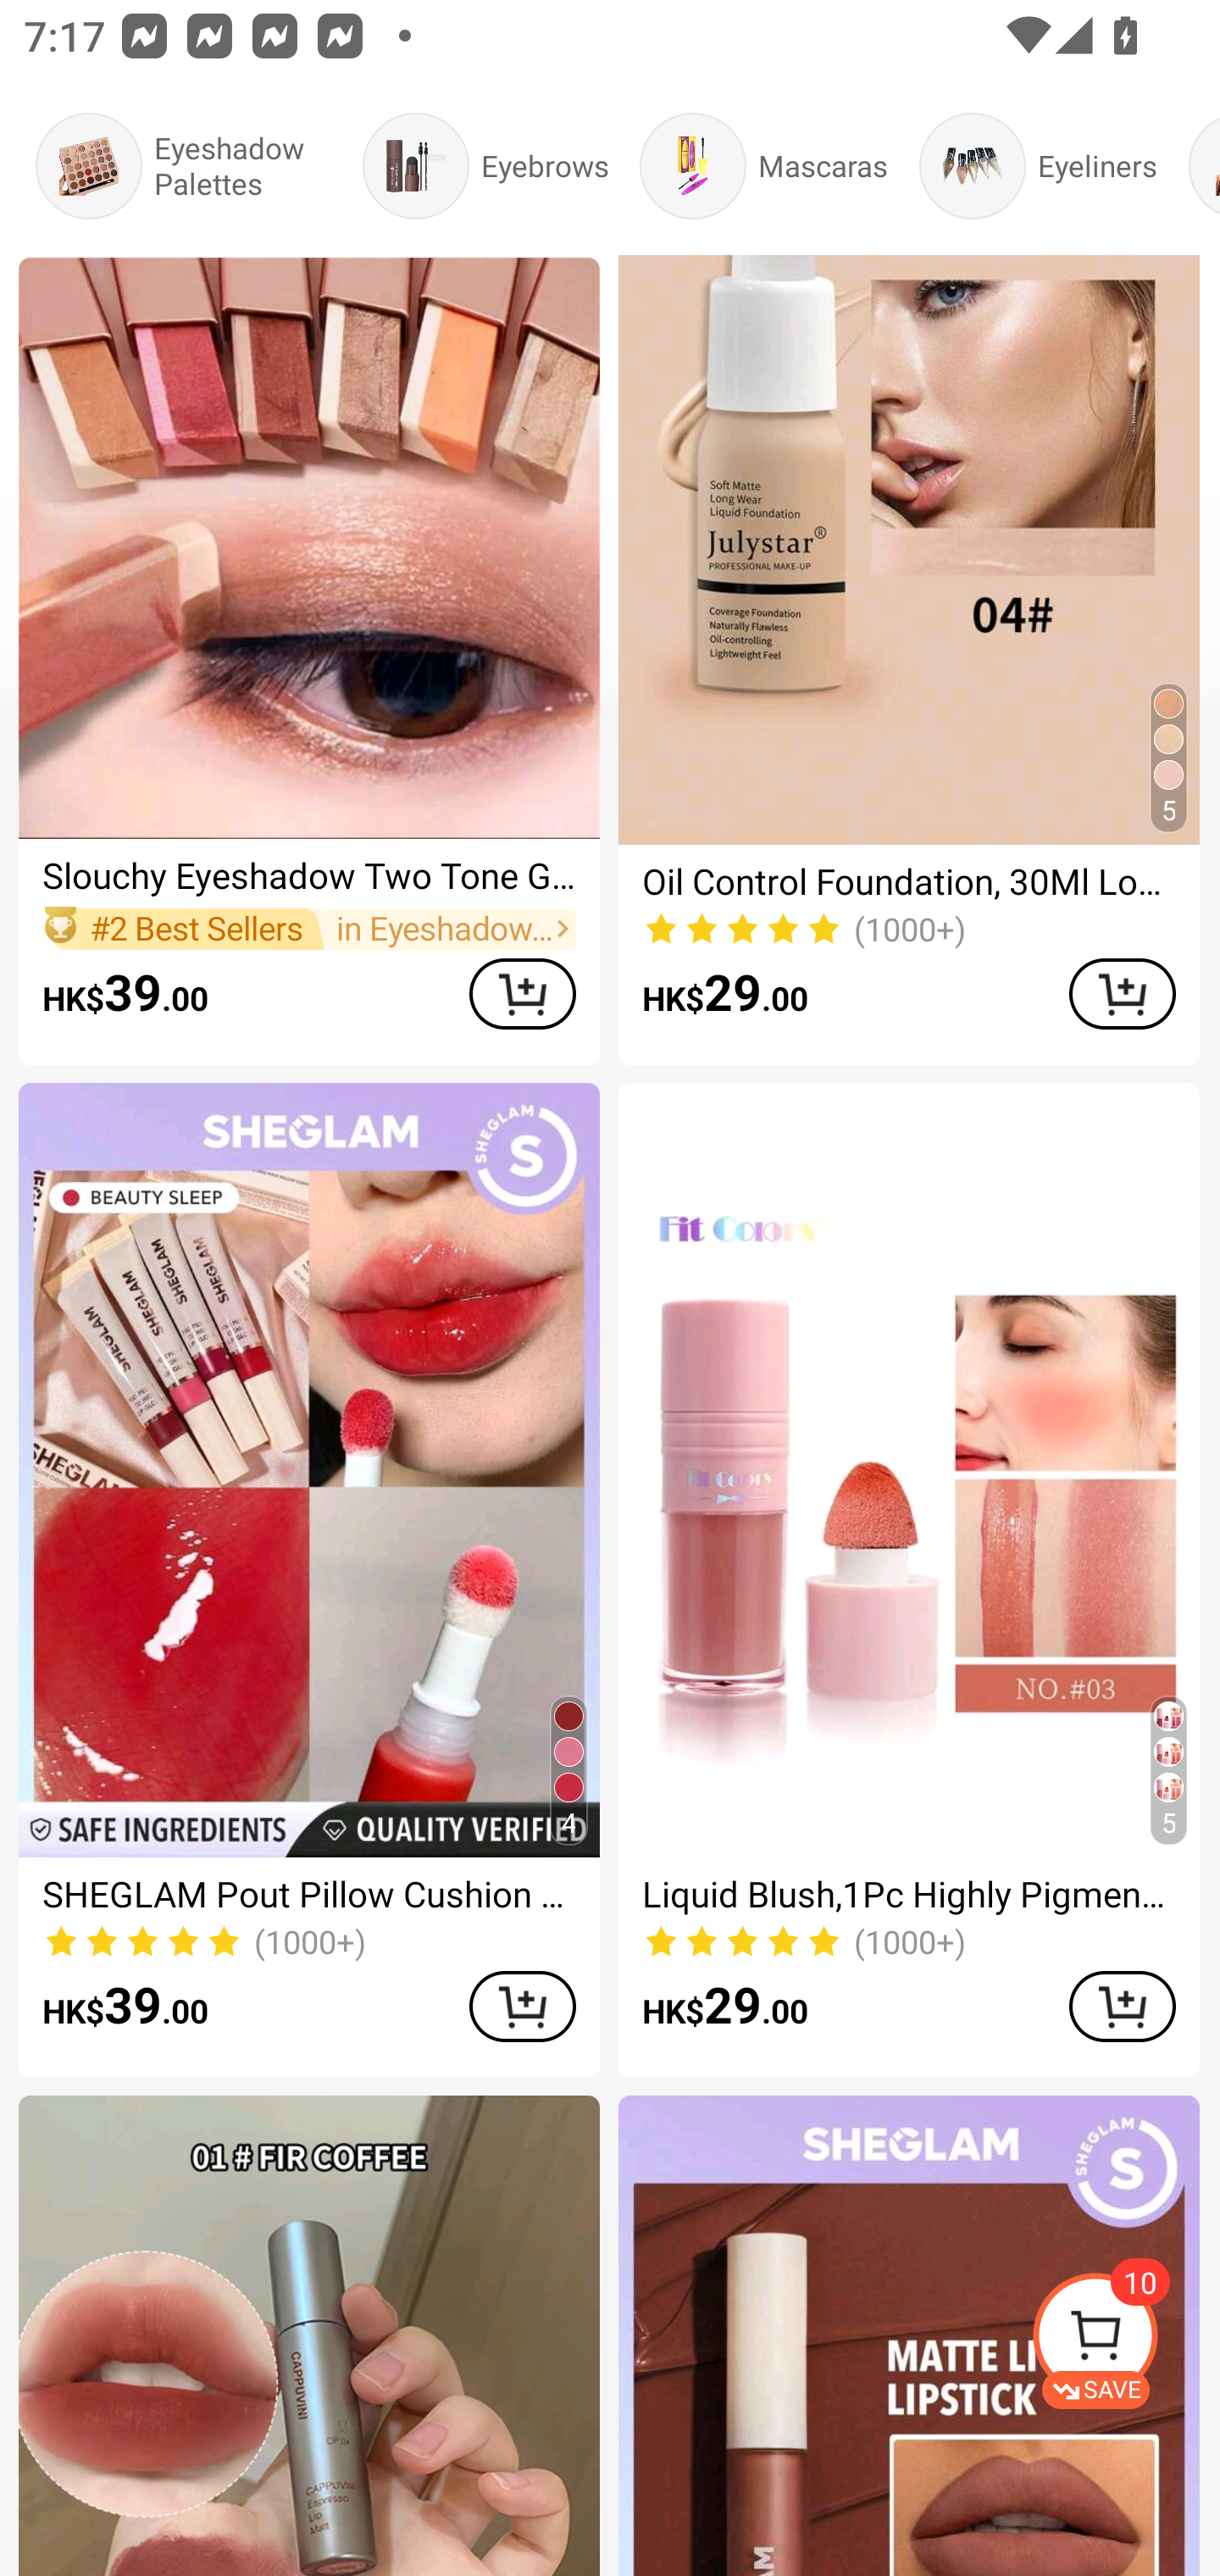 Image resolution: width=1220 pixels, height=2576 pixels. What do you see at coordinates (1122, 2007) in the screenshot?
I see `ADD TO CART` at bounding box center [1122, 2007].